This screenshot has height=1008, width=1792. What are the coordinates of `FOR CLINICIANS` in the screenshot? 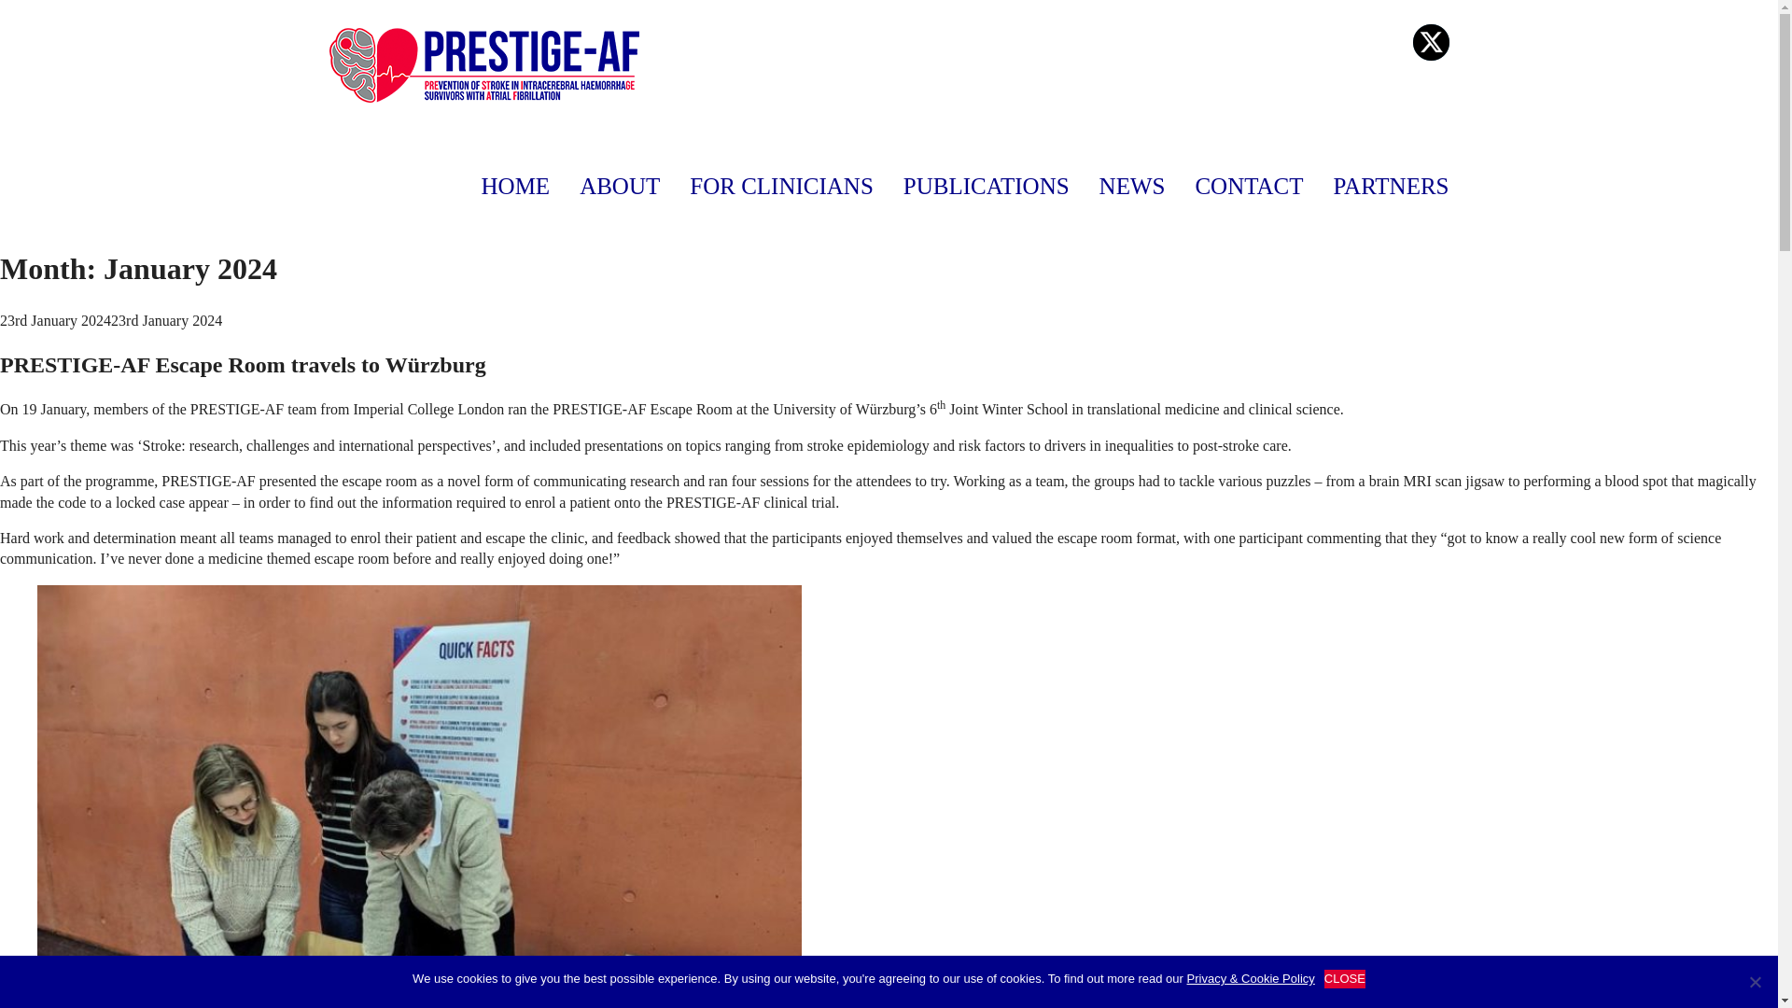 It's located at (782, 200).